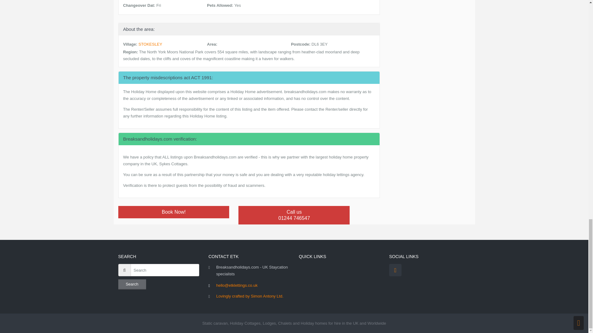 This screenshot has width=593, height=333. I want to click on Search, so click(174, 212).